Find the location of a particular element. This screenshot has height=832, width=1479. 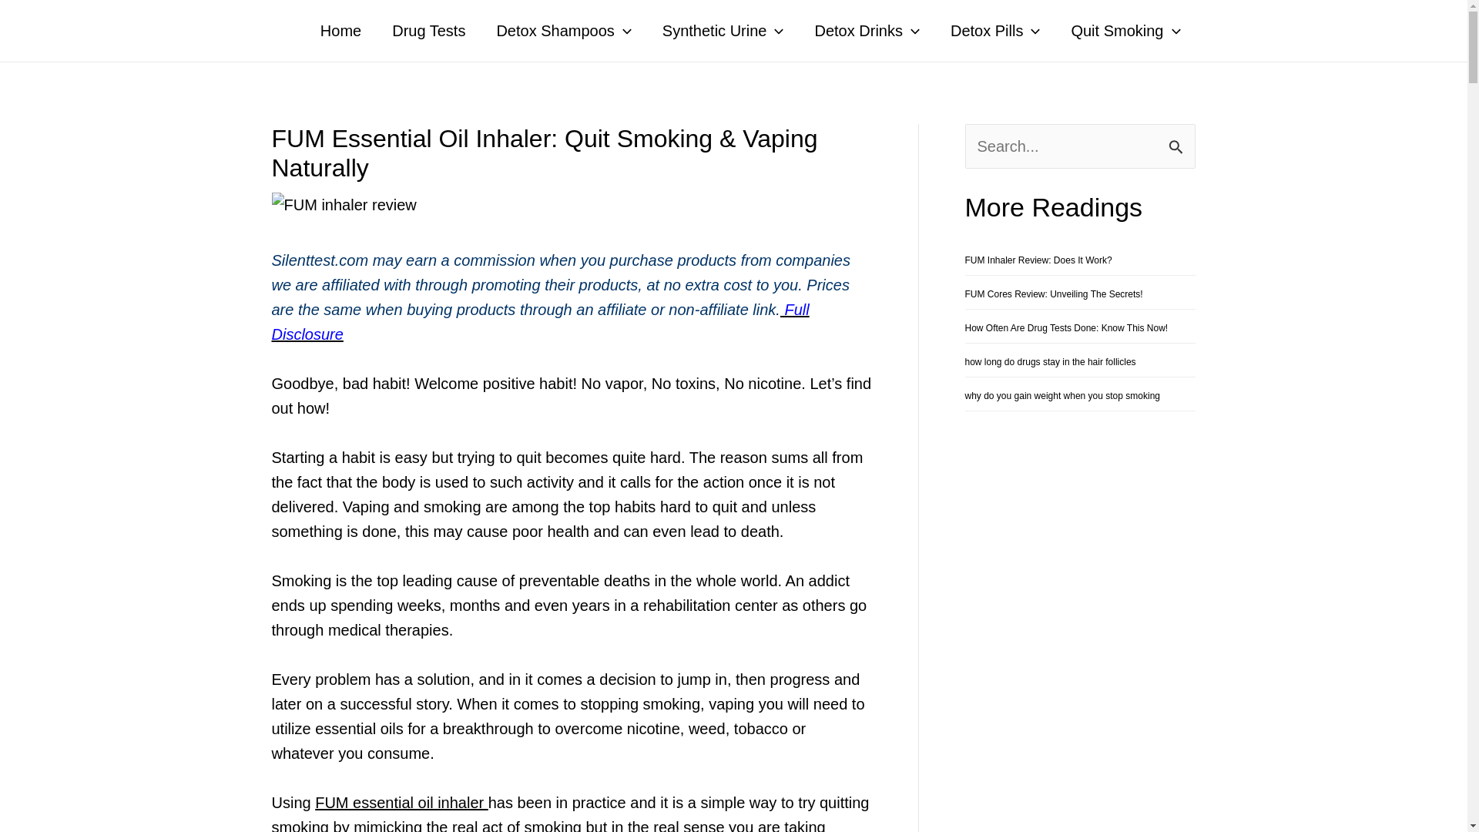

Quit Smoking is located at coordinates (1125, 31).